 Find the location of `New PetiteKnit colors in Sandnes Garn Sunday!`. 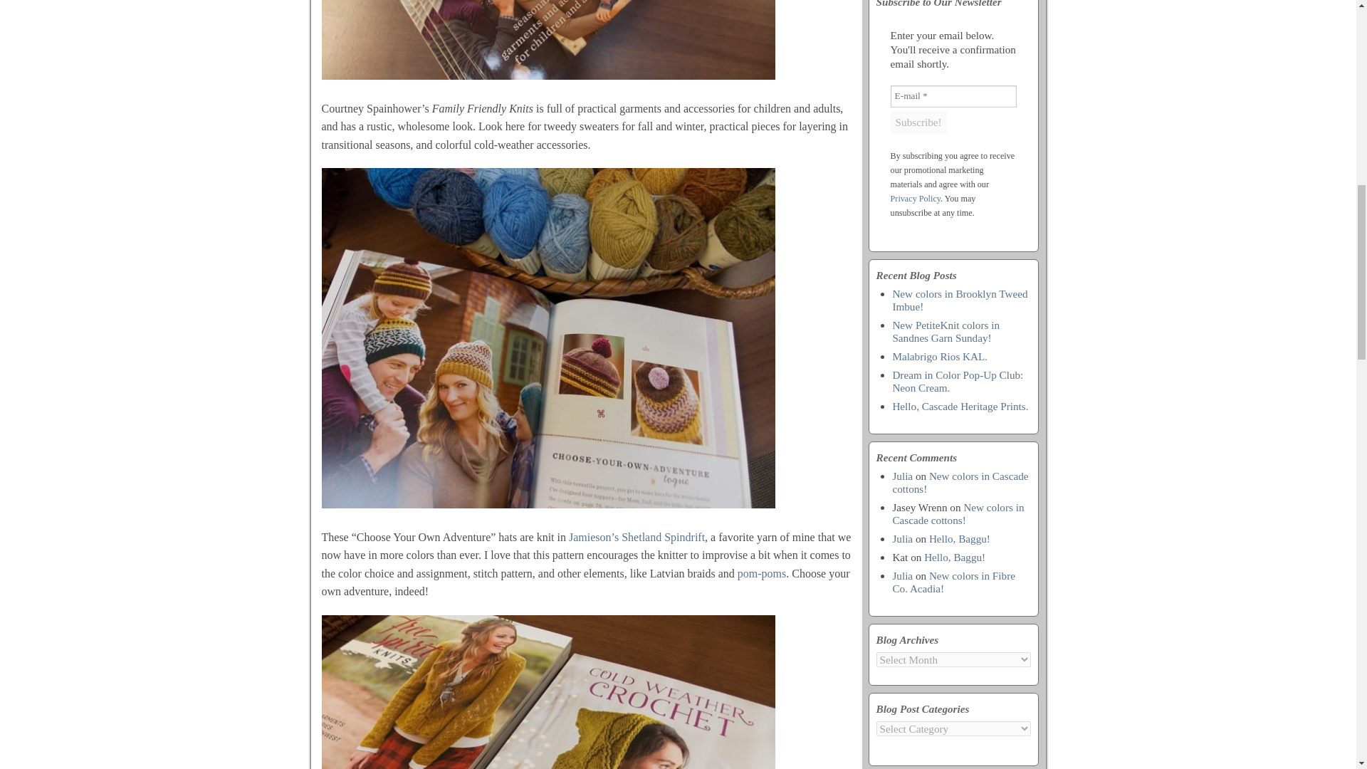

New PetiteKnit colors in Sandnes Garn Sunday! is located at coordinates (946, 331).